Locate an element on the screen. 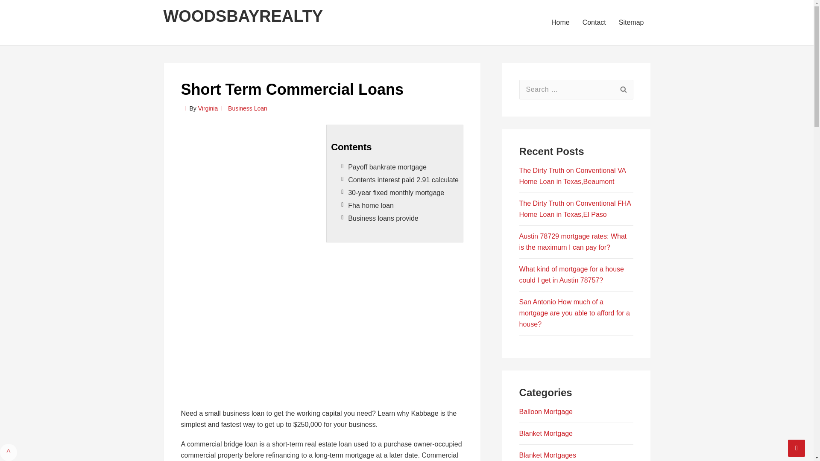 This screenshot has width=820, height=461. Balloon Mortgage is located at coordinates (546, 411).